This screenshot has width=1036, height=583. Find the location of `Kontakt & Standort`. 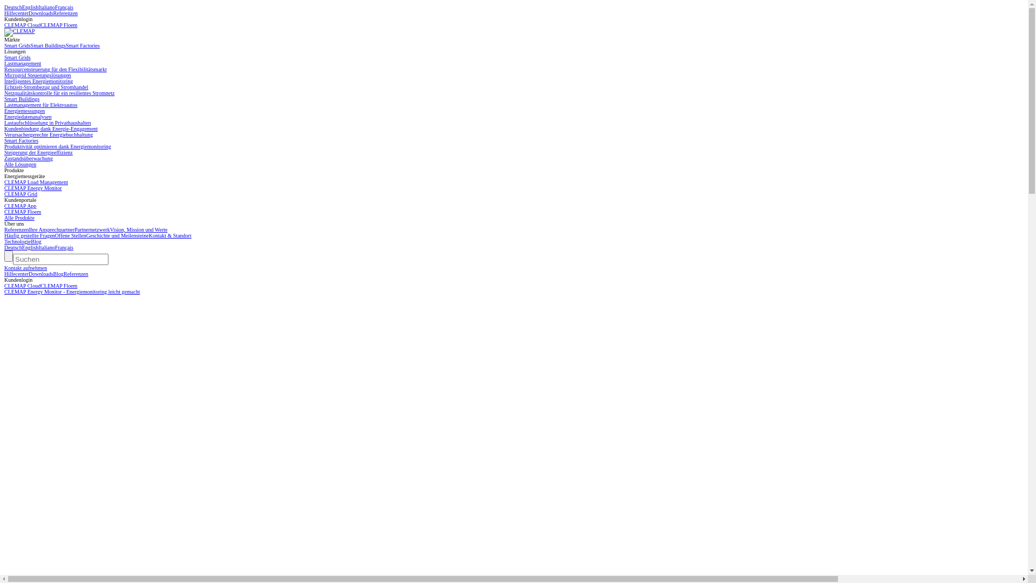

Kontakt & Standort is located at coordinates (171, 235).